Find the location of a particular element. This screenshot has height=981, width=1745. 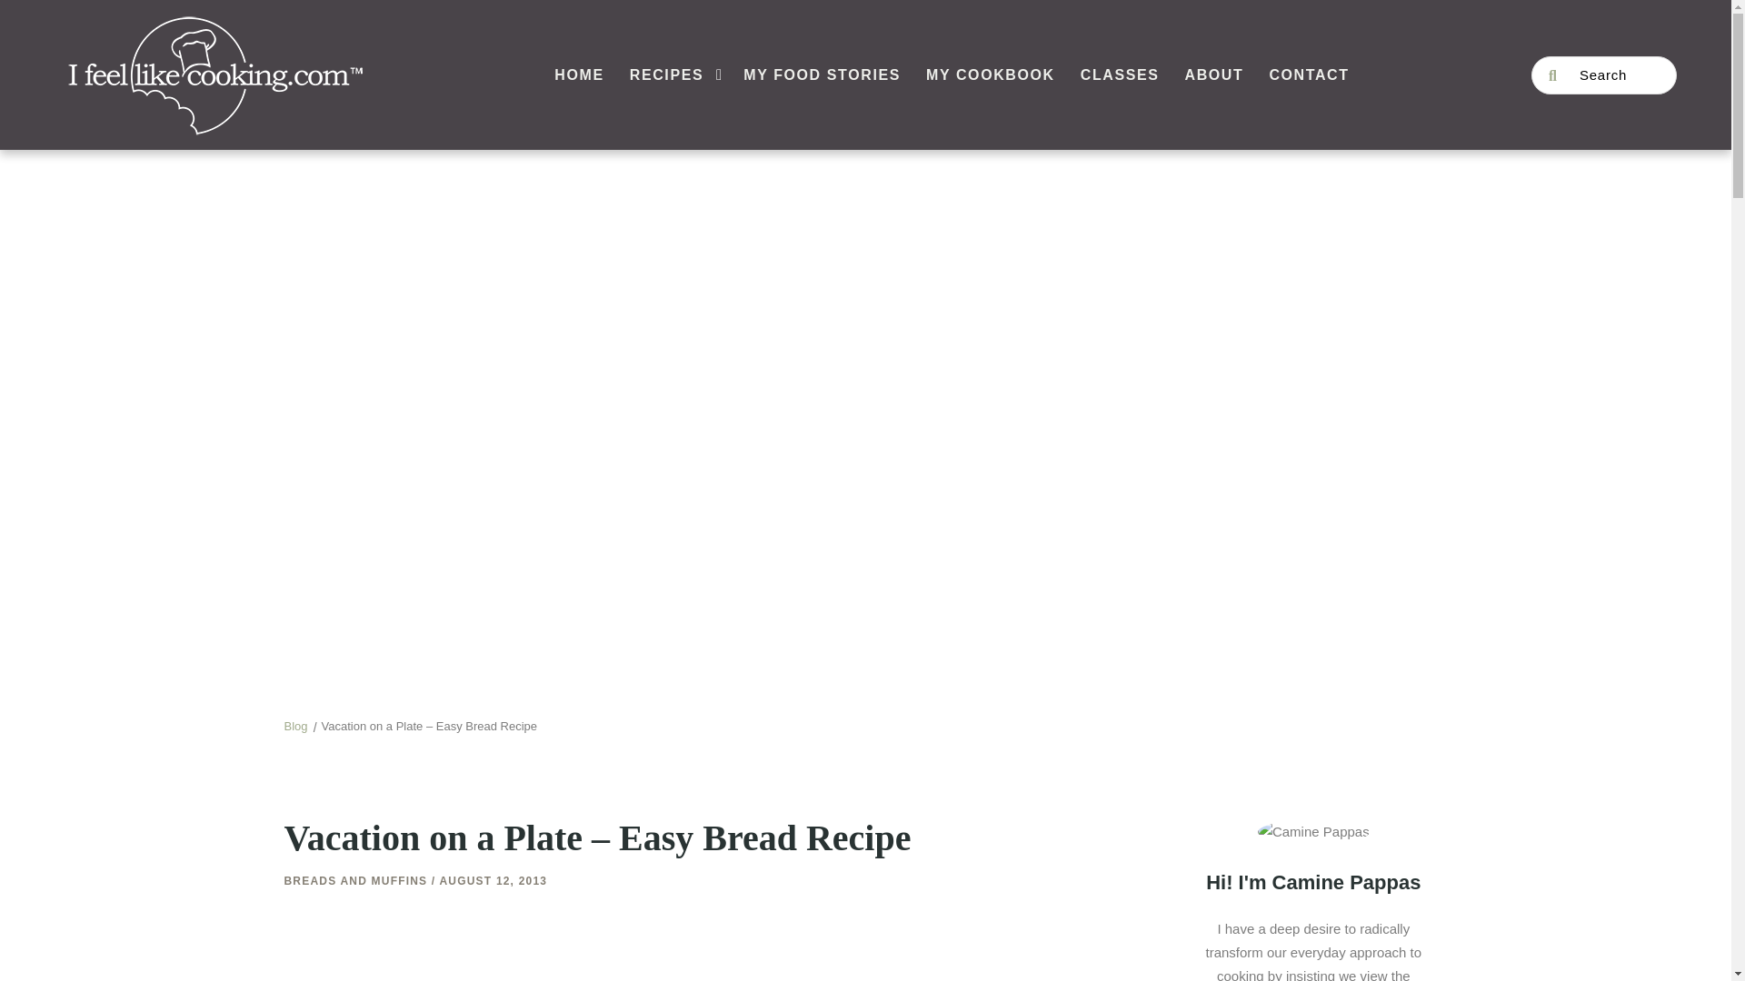

MY COOKBOOK is located at coordinates (991, 75).